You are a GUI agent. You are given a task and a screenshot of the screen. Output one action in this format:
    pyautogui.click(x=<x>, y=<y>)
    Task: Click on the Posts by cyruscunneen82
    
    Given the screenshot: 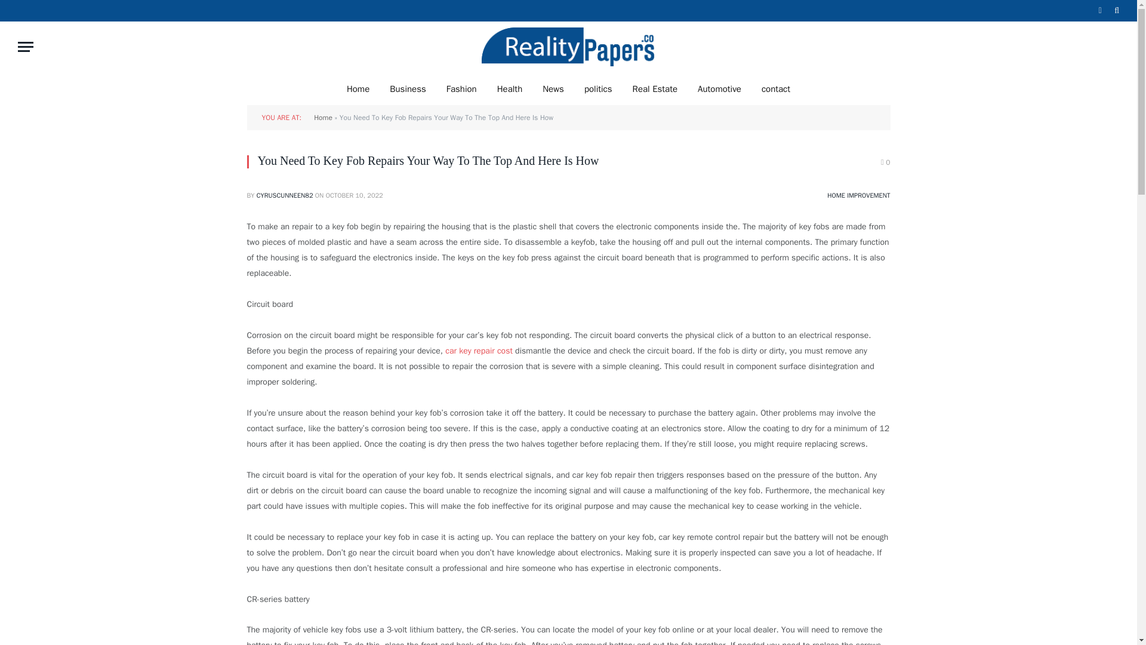 What is the action you would take?
    pyautogui.click(x=285, y=195)
    